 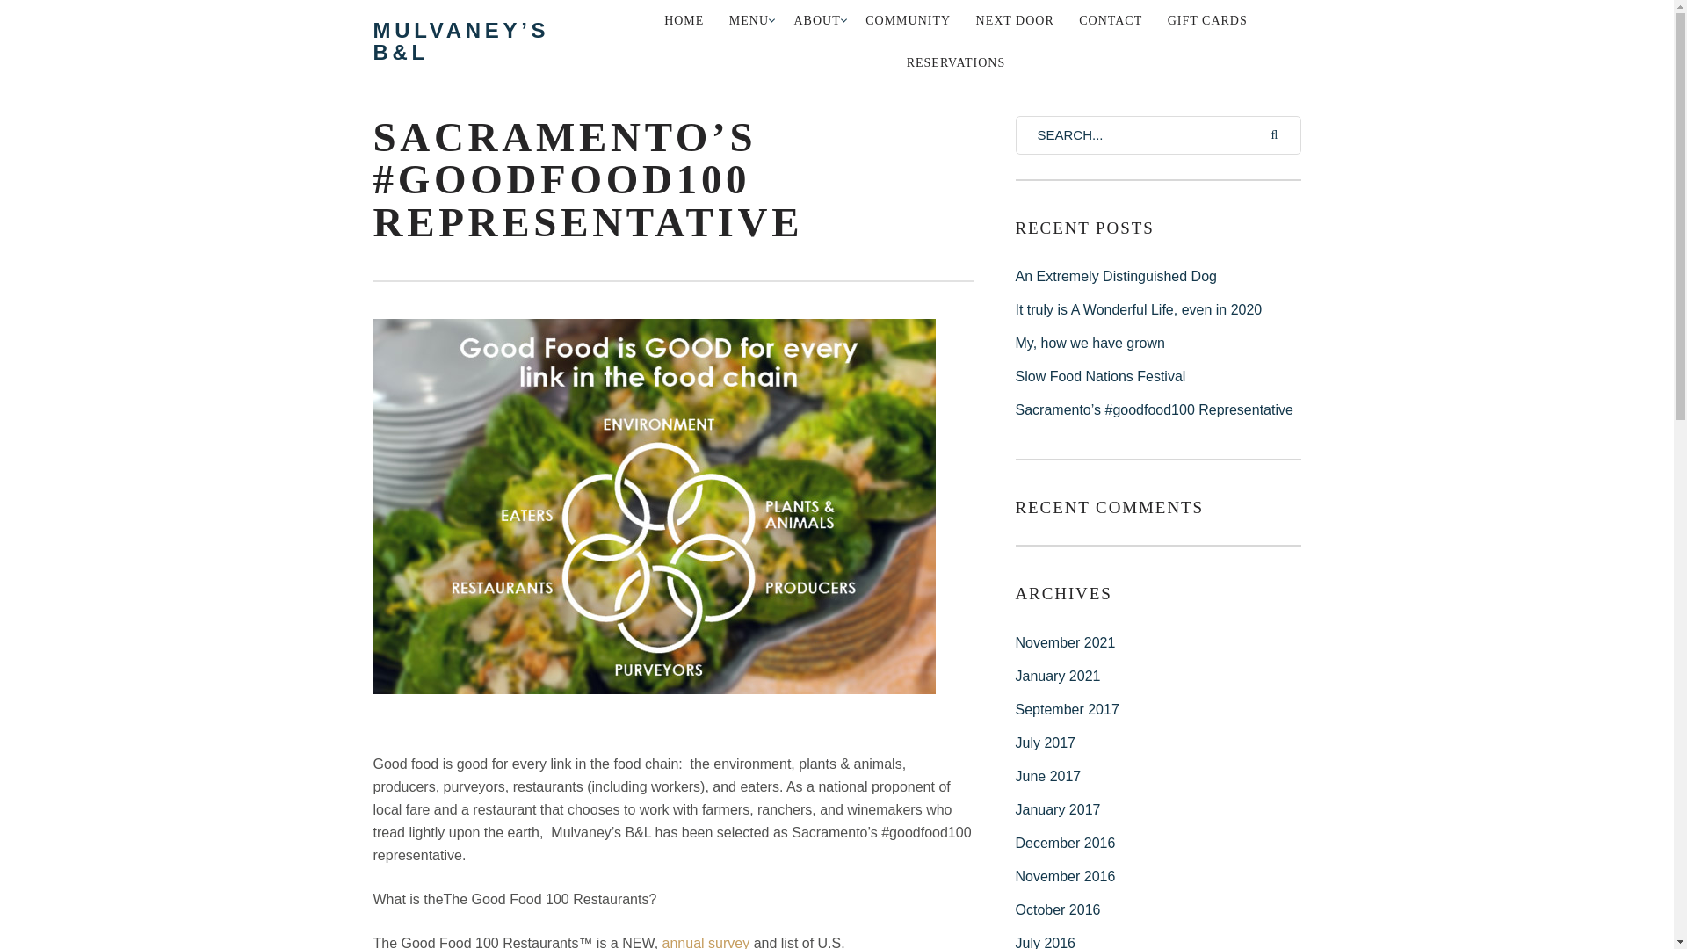 I want to click on CONTACT, so click(x=1110, y=21).